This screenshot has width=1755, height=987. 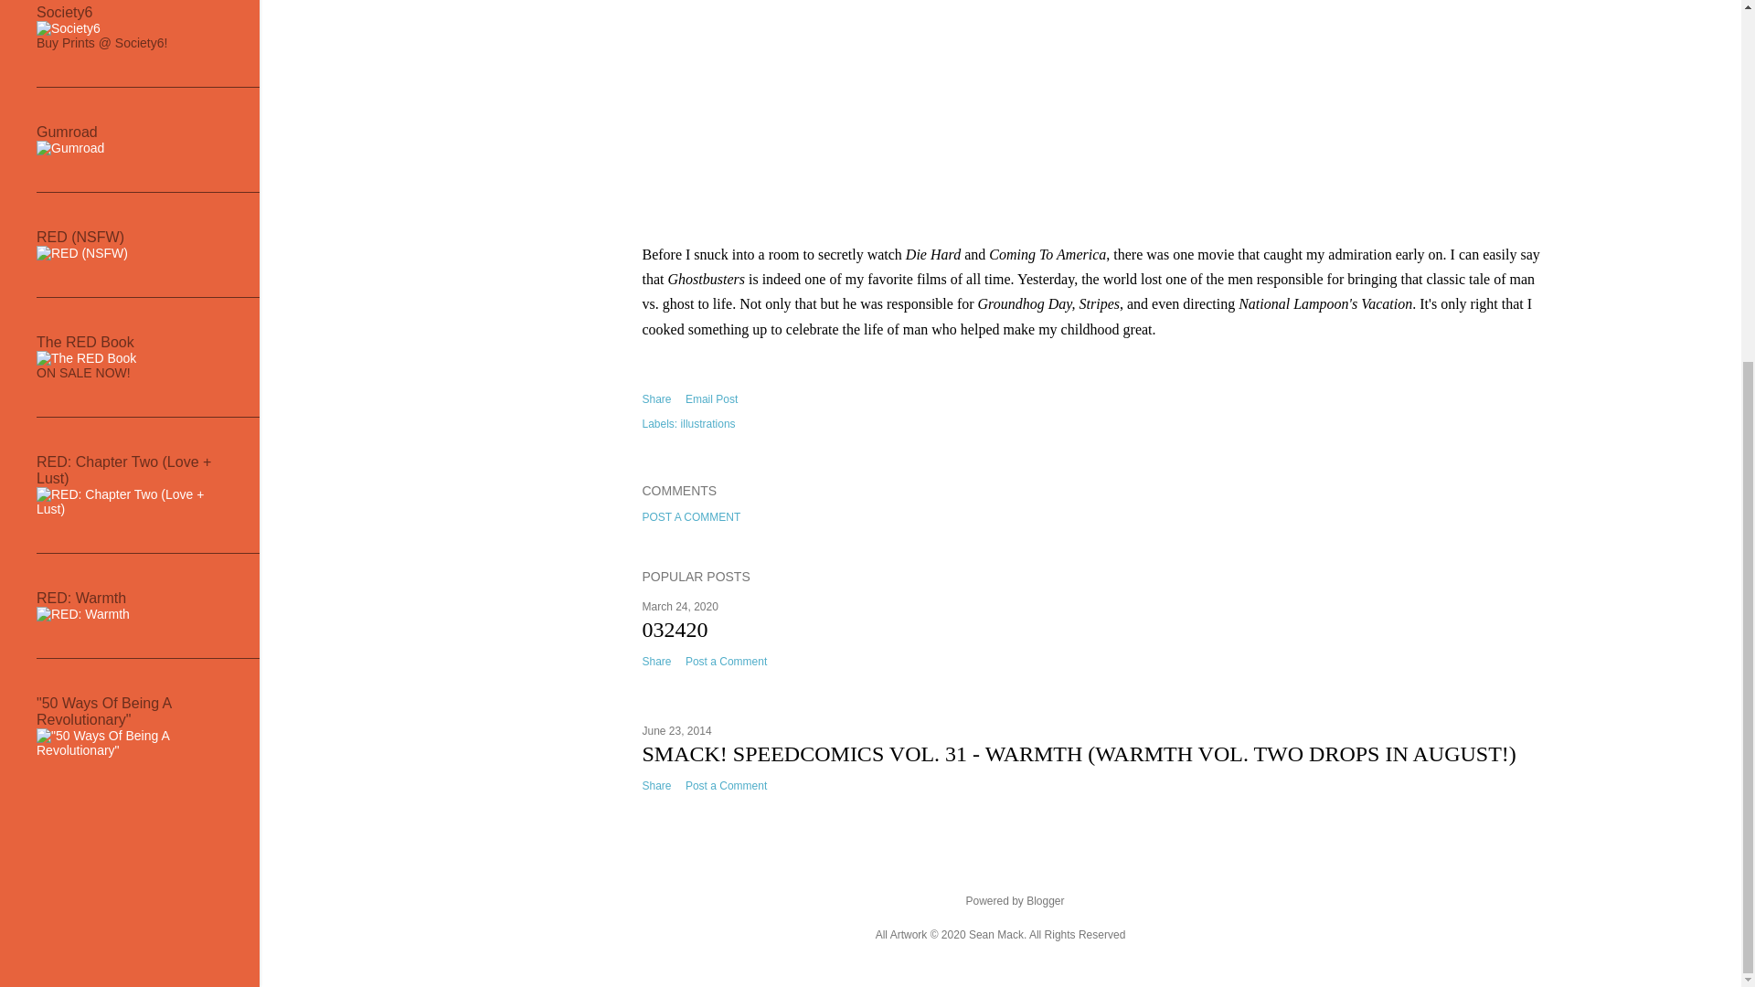 What do you see at coordinates (726, 662) in the screenshot?
I see `Post a Comment` at bounding box center [726, 662].